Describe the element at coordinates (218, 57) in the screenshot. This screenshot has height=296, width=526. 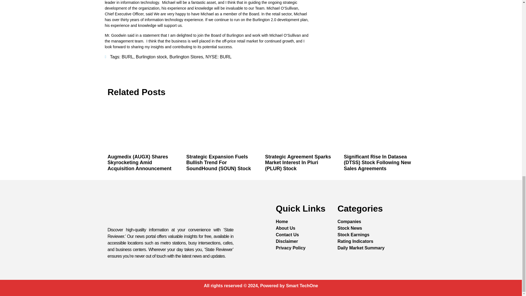
I see `NYSE: BURL` at that location.